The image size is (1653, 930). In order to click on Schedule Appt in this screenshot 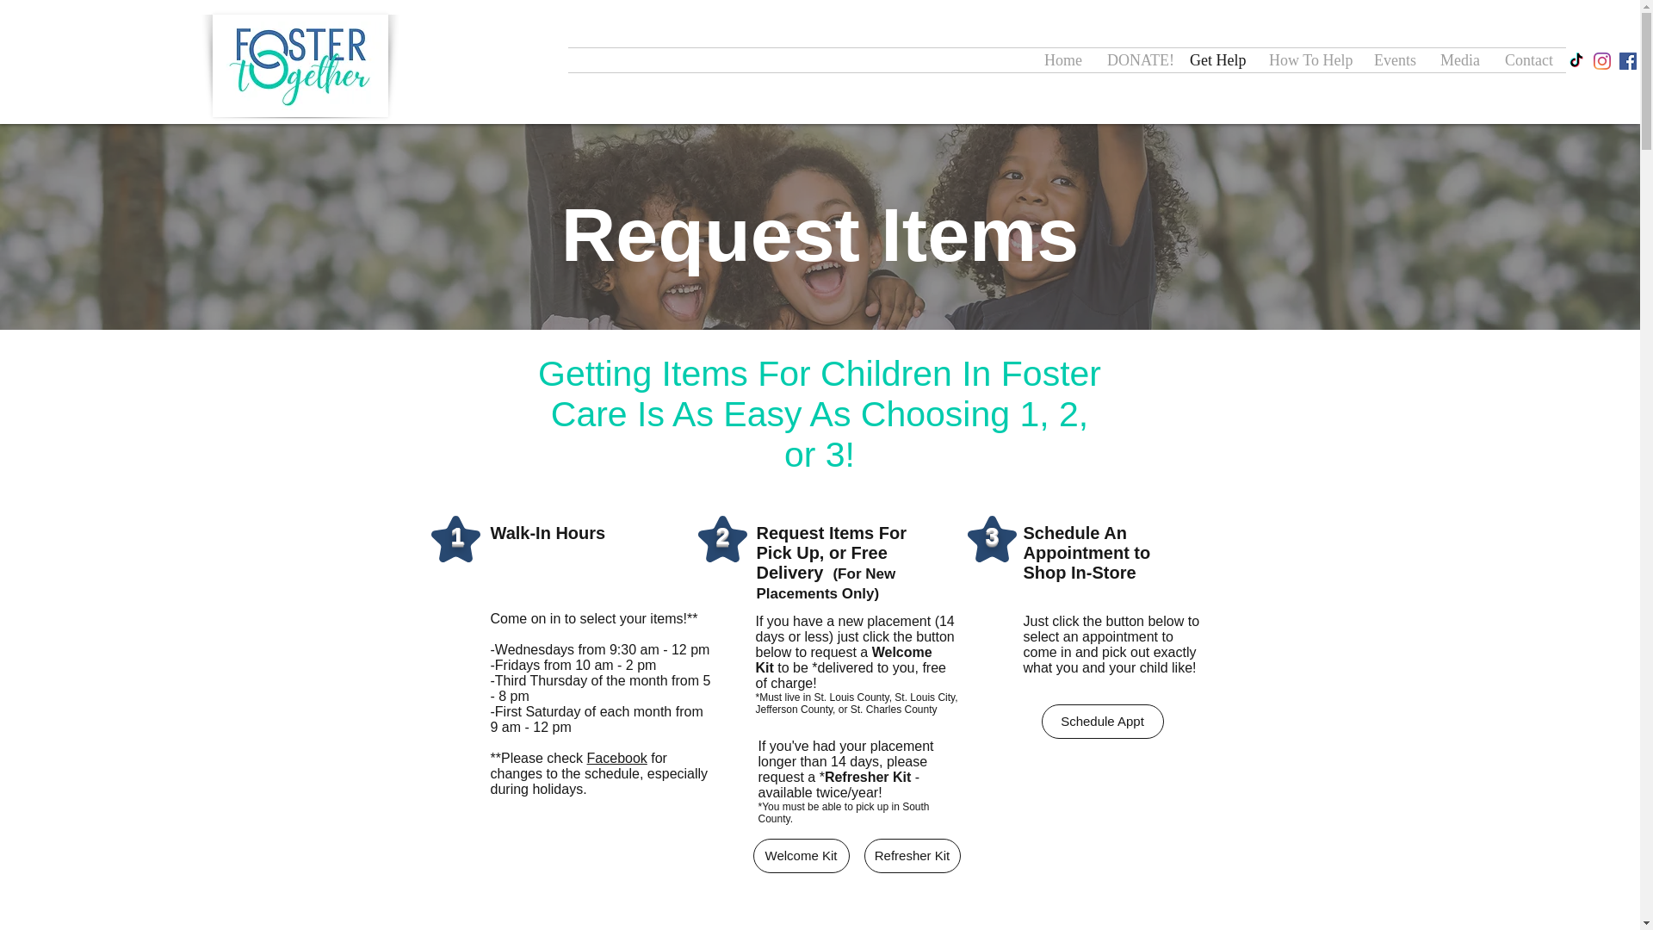, I will do `click(1102, 721)`.